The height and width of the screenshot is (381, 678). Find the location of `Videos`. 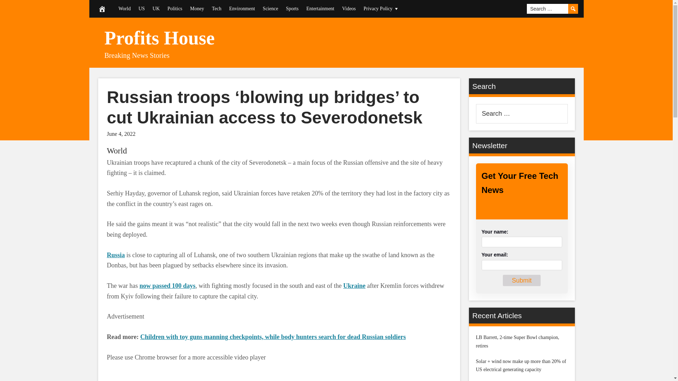

Videos is located at coordinates (349, 8).